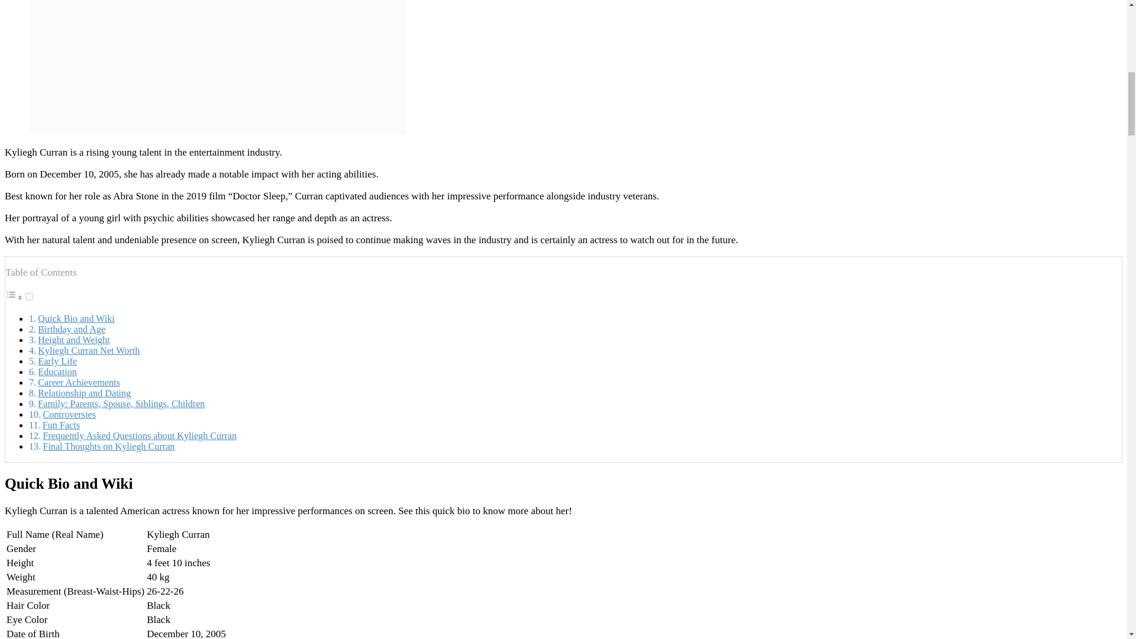  What do you see at coordinates (76, 318) in the screenshot?
I see `Quick Bio and Wiki` at bounding box center [76, 318].